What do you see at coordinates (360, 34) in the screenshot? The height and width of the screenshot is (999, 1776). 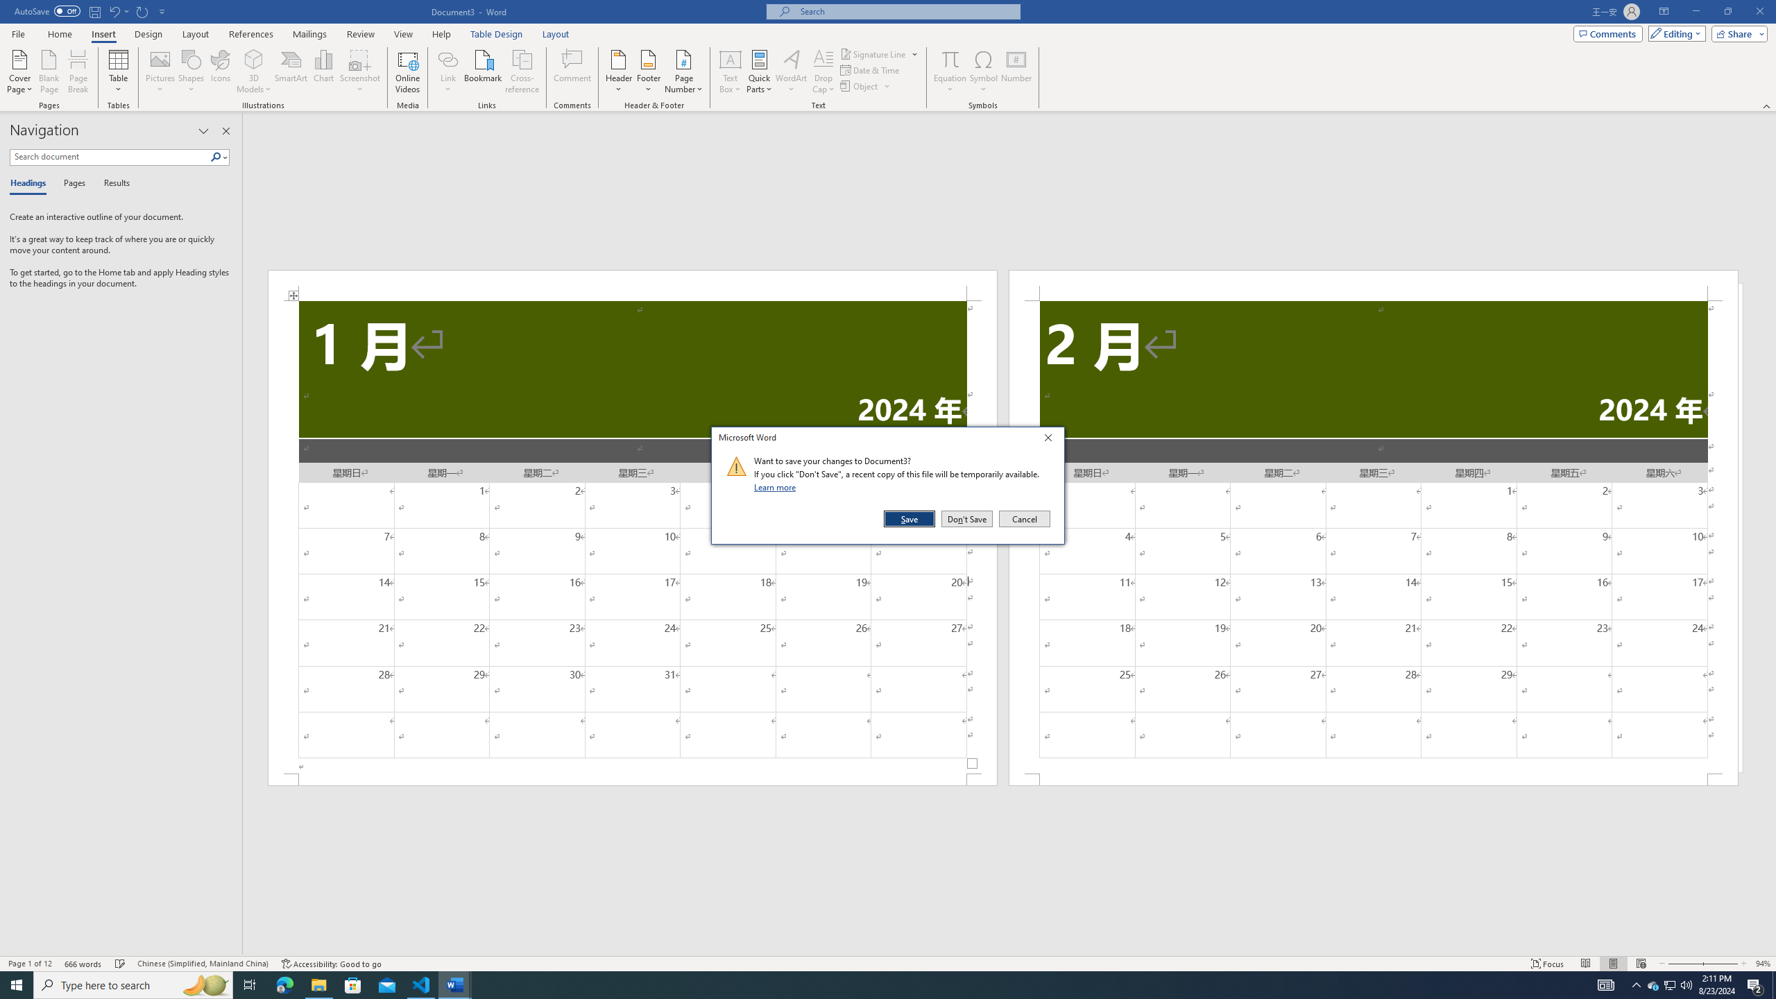 I see `Review` at bounding box center [360, 34].